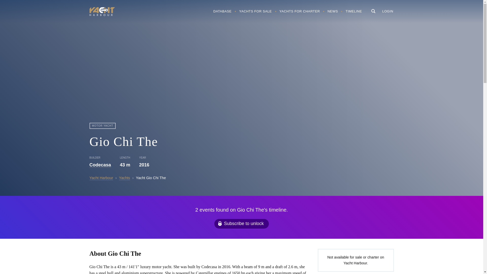 Image resolution: width=487 pixels, height=274 pixels. I want to click on YACHTS FOR SALE, so click(255, 11).